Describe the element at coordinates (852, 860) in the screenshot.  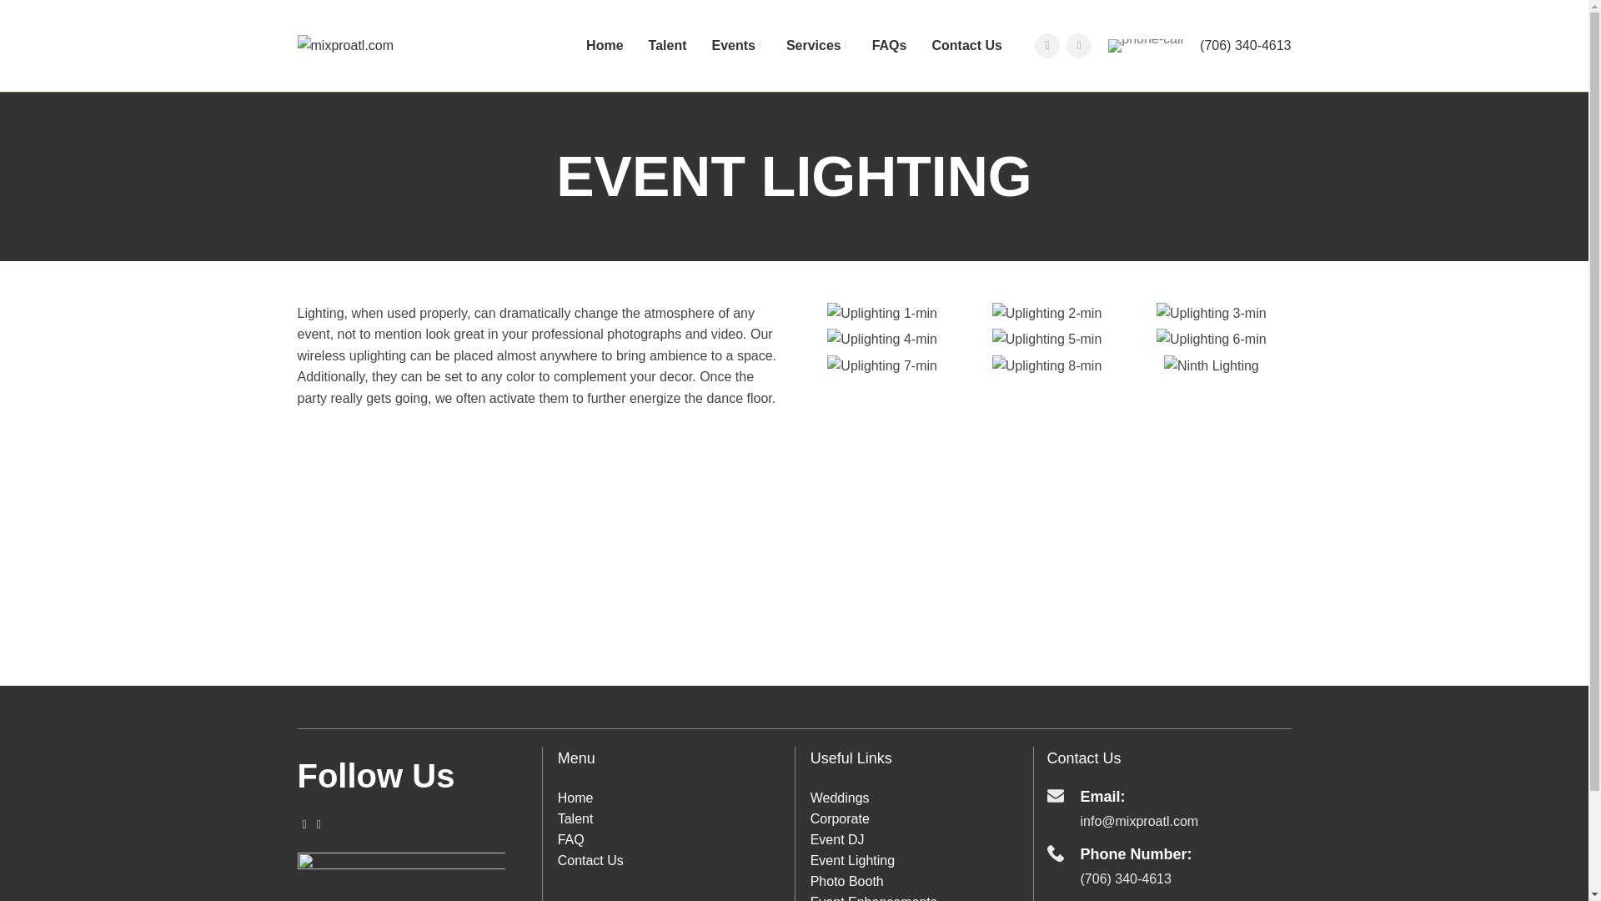
I see `Event Lighting` at that location.